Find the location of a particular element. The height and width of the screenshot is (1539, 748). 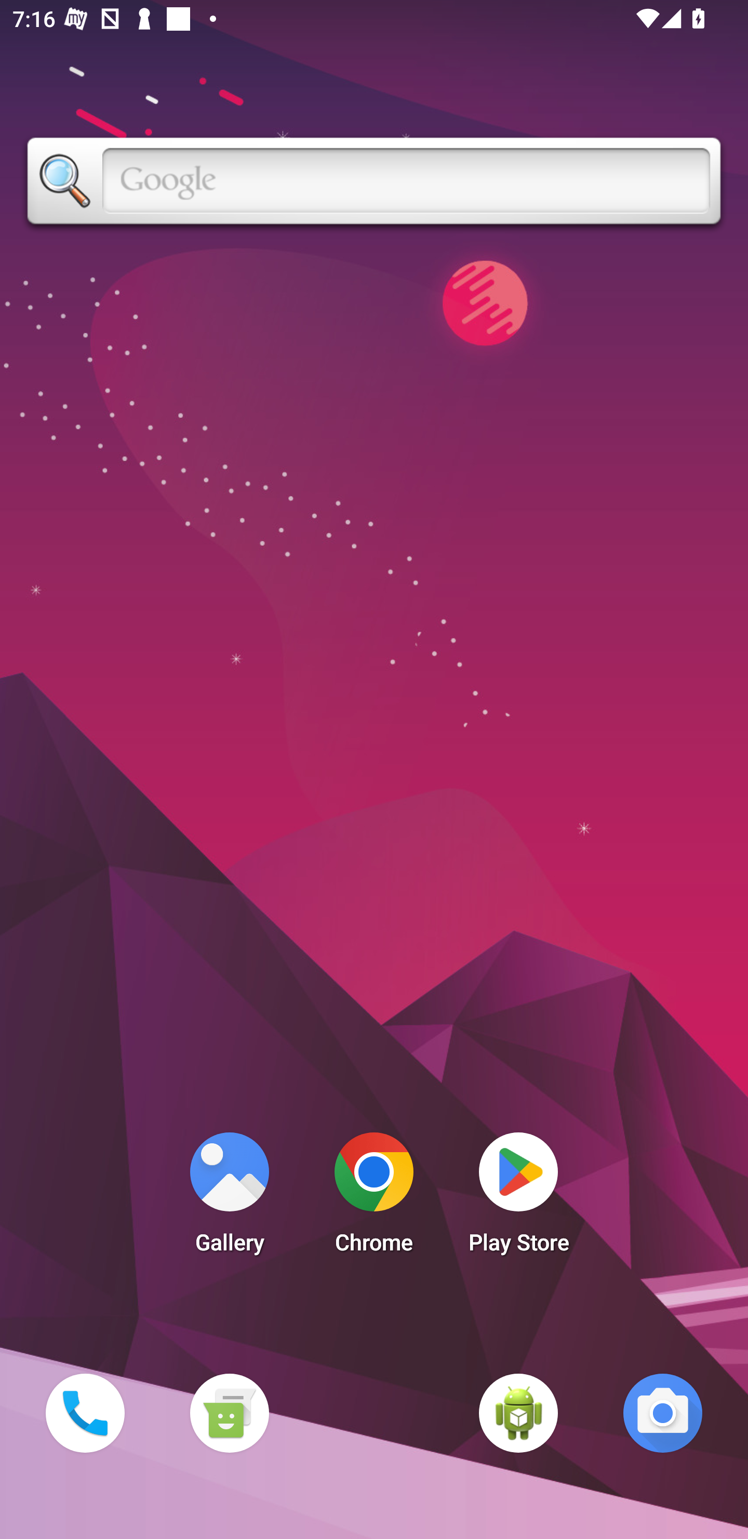

WebView Browser Tester is located at coordinates (518, 1413).